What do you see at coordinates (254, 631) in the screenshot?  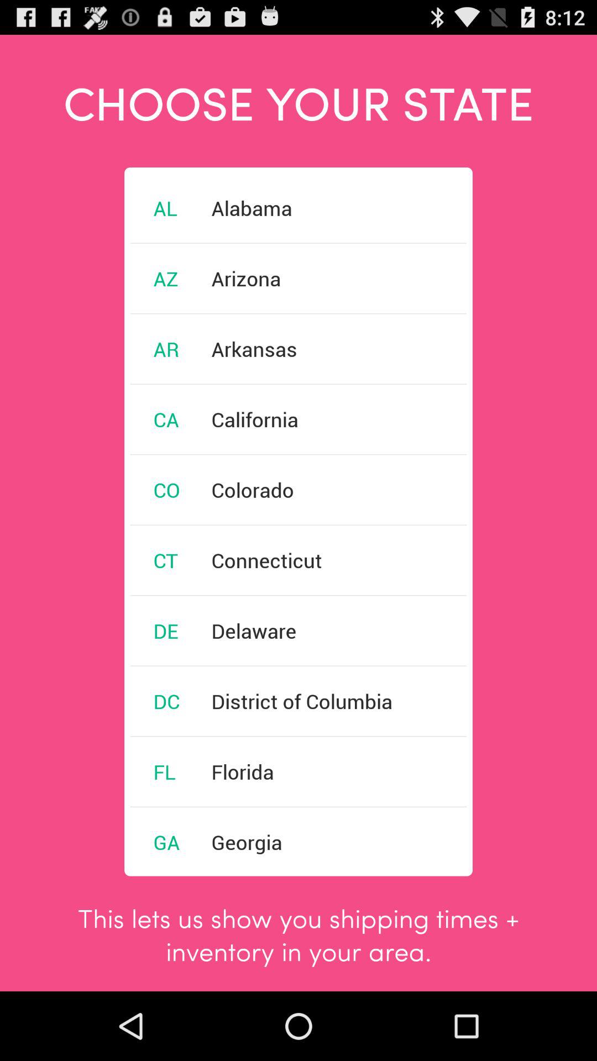 I see `press the icon below the connecticut` at bounding box center [254, 631].